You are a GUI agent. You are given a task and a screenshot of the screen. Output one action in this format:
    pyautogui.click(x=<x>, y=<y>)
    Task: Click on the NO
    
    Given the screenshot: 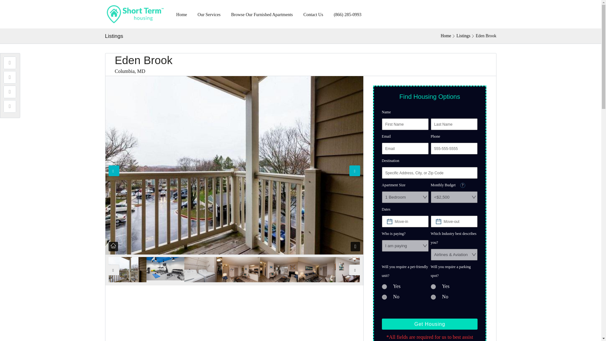 What is the action you would take?
    pyautogui.click(x=384, y=297)
    